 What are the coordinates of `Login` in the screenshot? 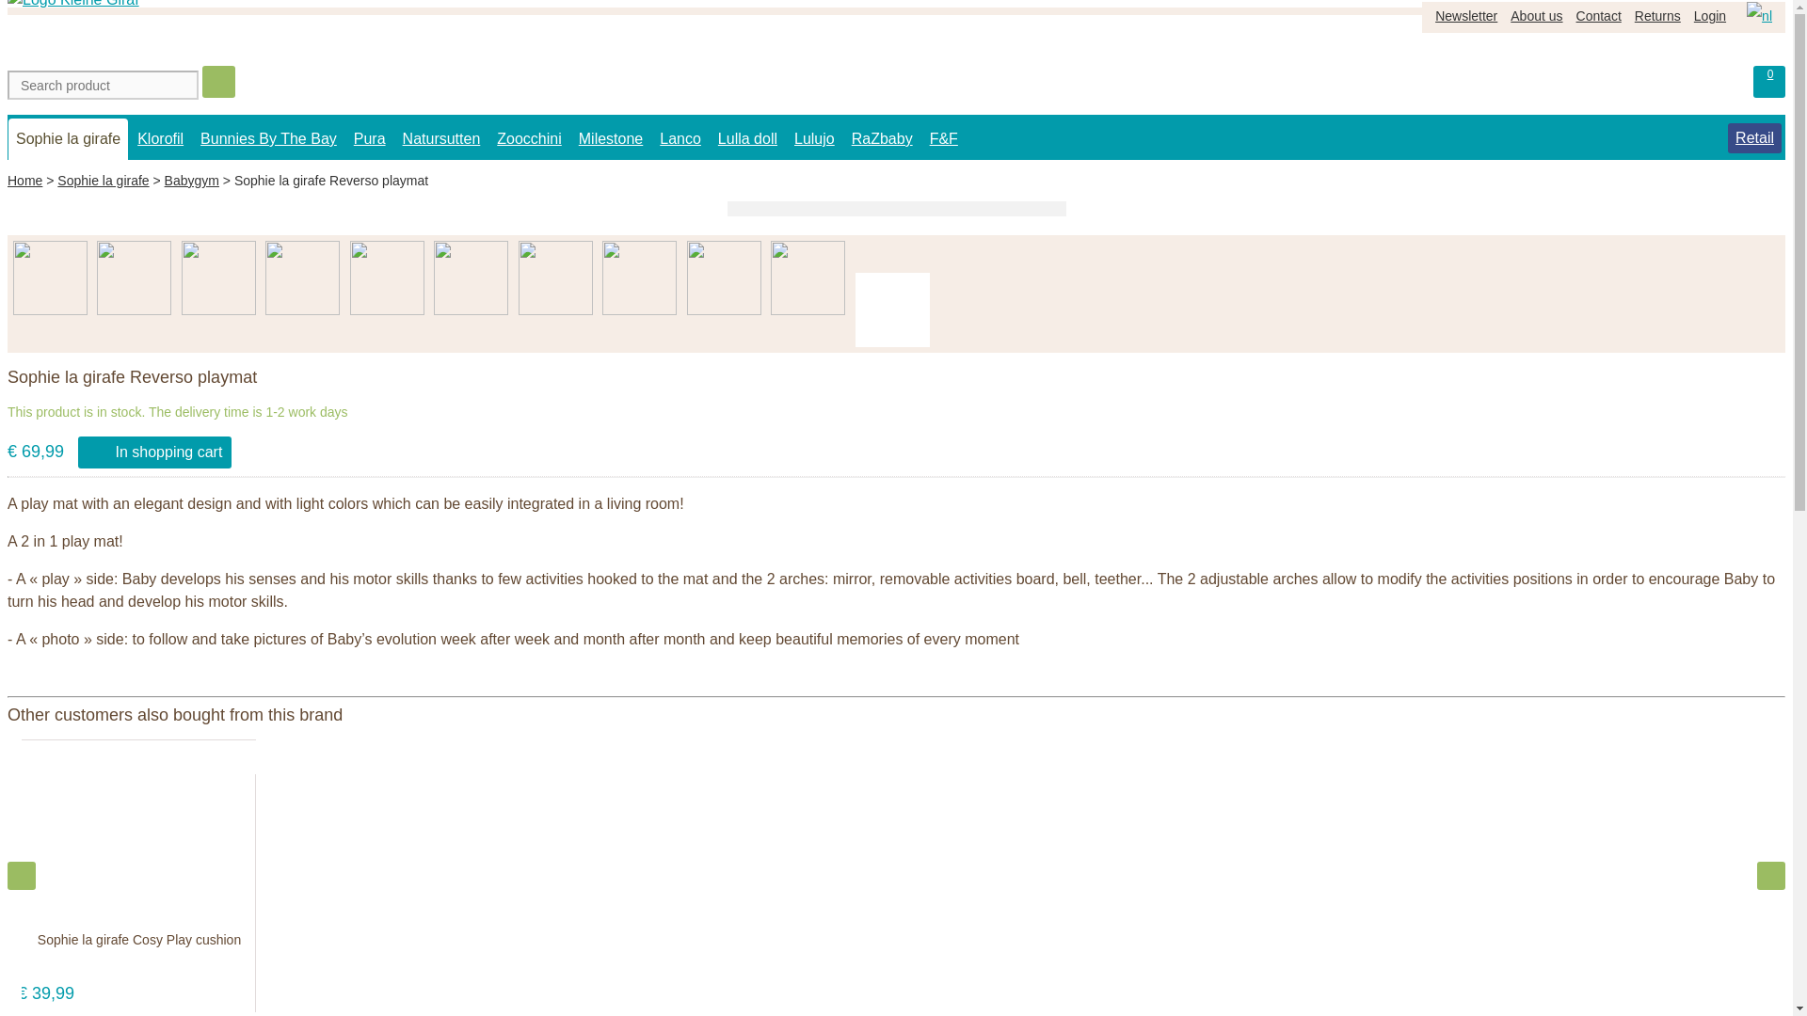 It's located at (1710, 17).